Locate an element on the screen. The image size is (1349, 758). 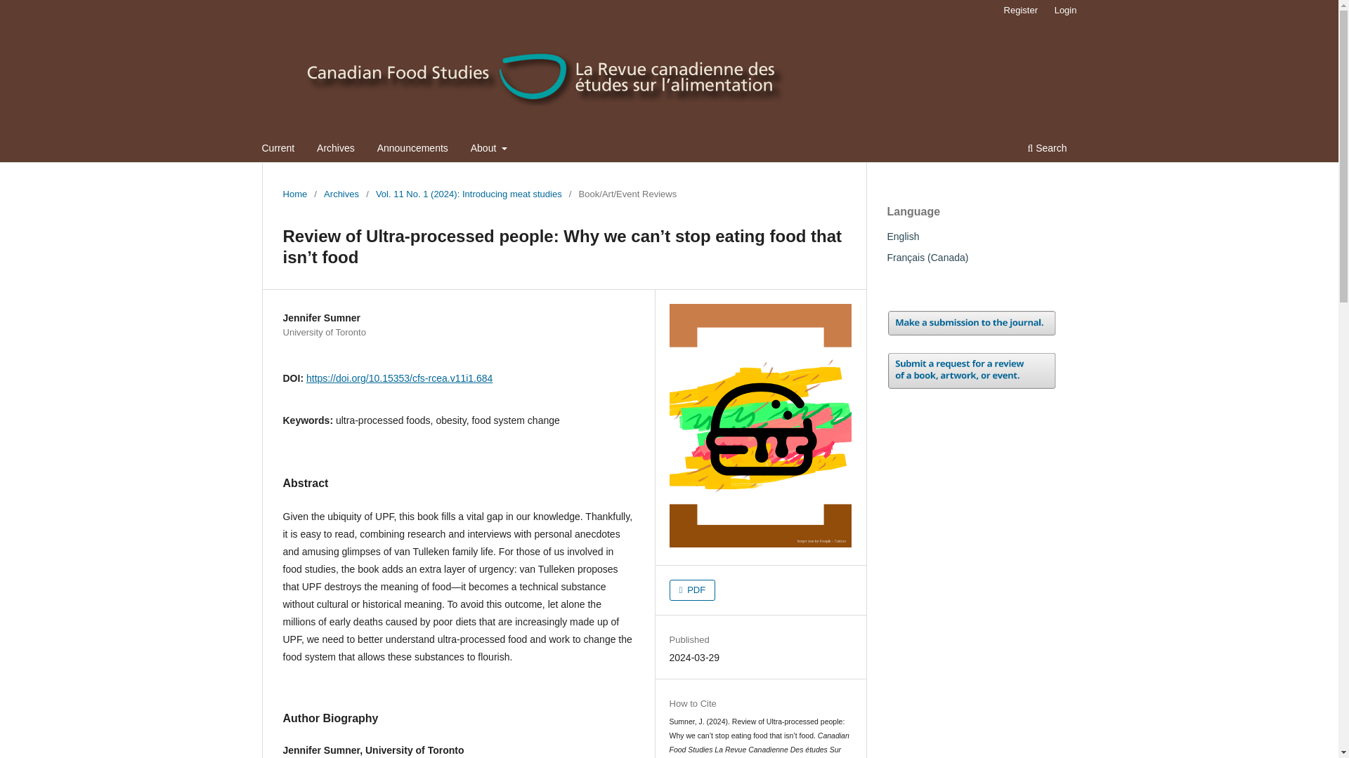
Announcements is located at coordinates (412, 149).